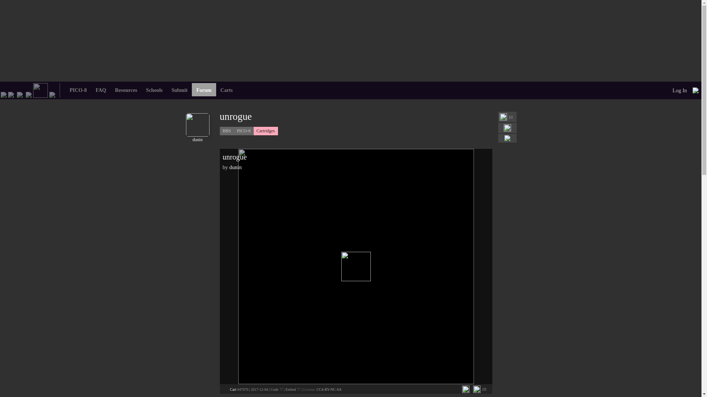 The image size is (707, 397). Describe the element at coordinates (233, 389) in the screenshot. I see `Open Cartridge File` at that location.